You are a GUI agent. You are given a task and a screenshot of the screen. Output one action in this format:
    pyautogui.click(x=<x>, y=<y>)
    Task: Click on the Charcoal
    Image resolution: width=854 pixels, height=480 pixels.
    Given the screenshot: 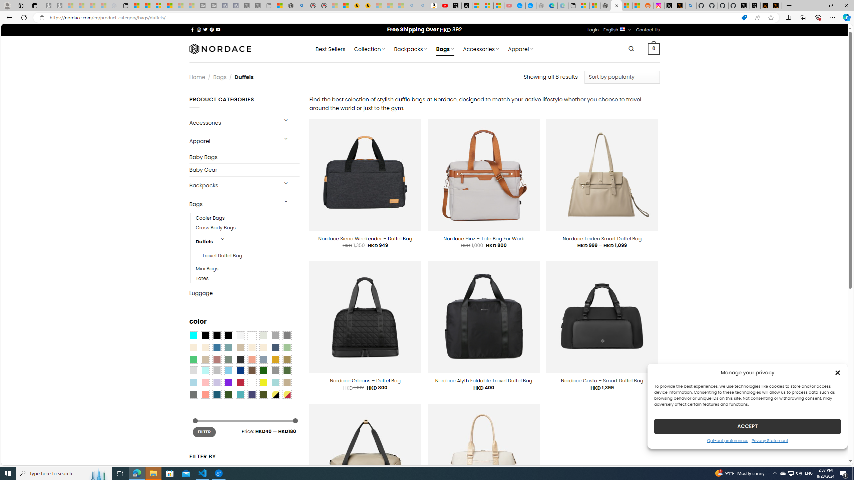 What is the action you would take?
    pyautogui.click(x=240, y=359)
    